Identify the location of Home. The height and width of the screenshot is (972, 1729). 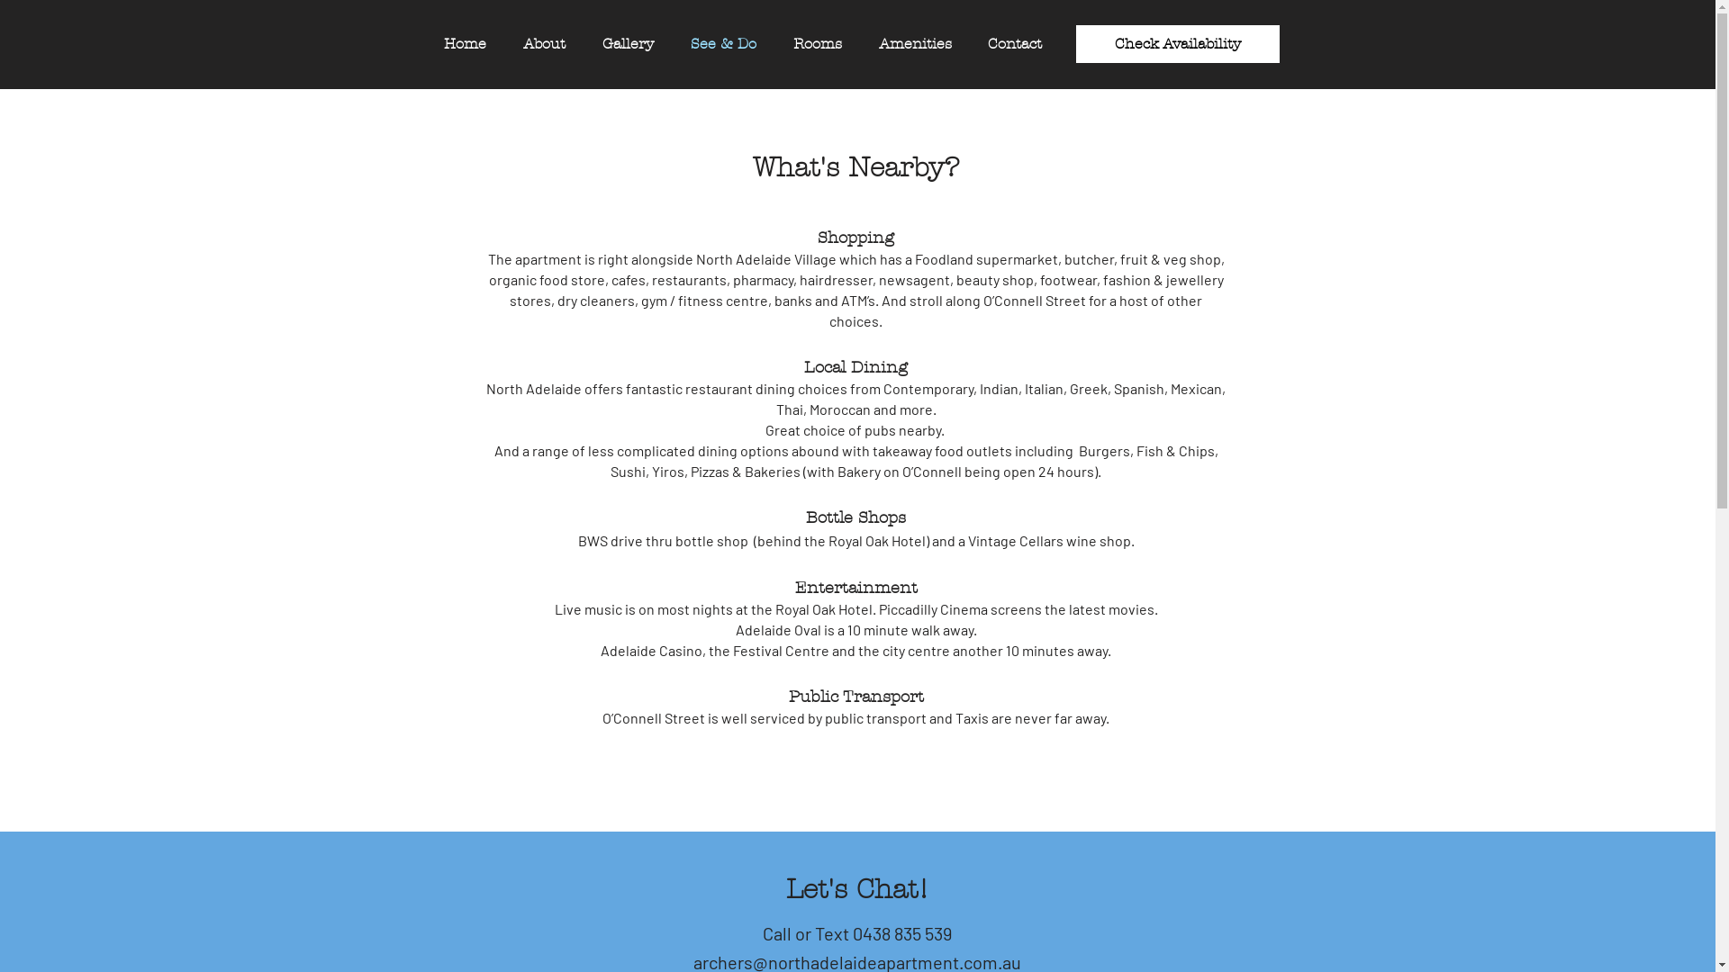
(465, 44).